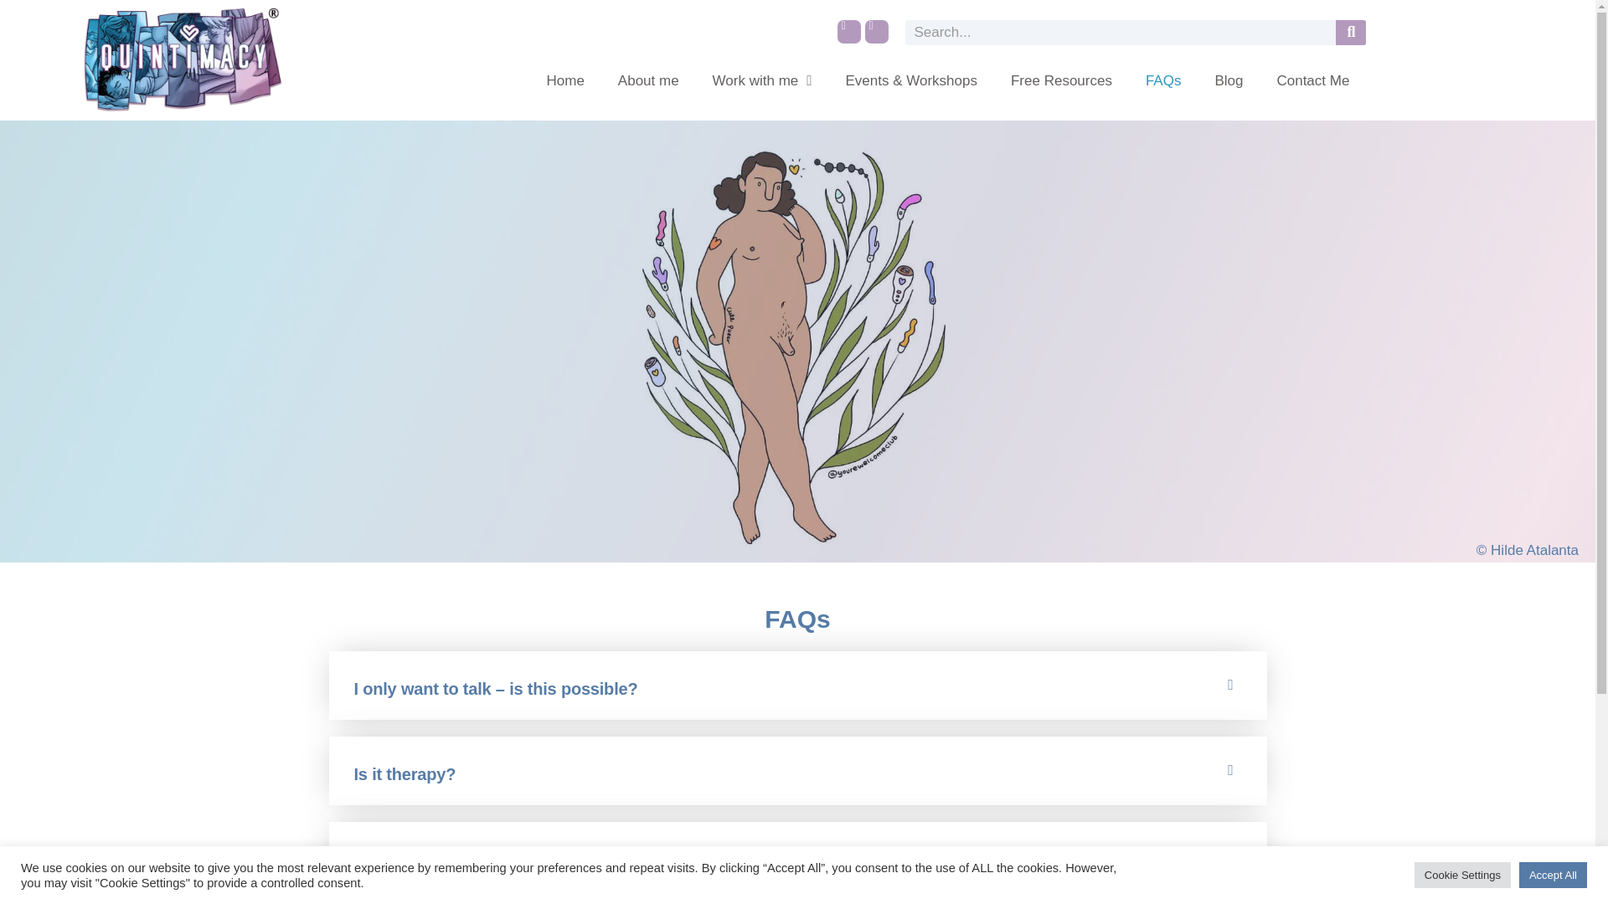 Image resolution: width=1608 pixels, height=904 pixels. I want to click on Home, so click(564, 80).